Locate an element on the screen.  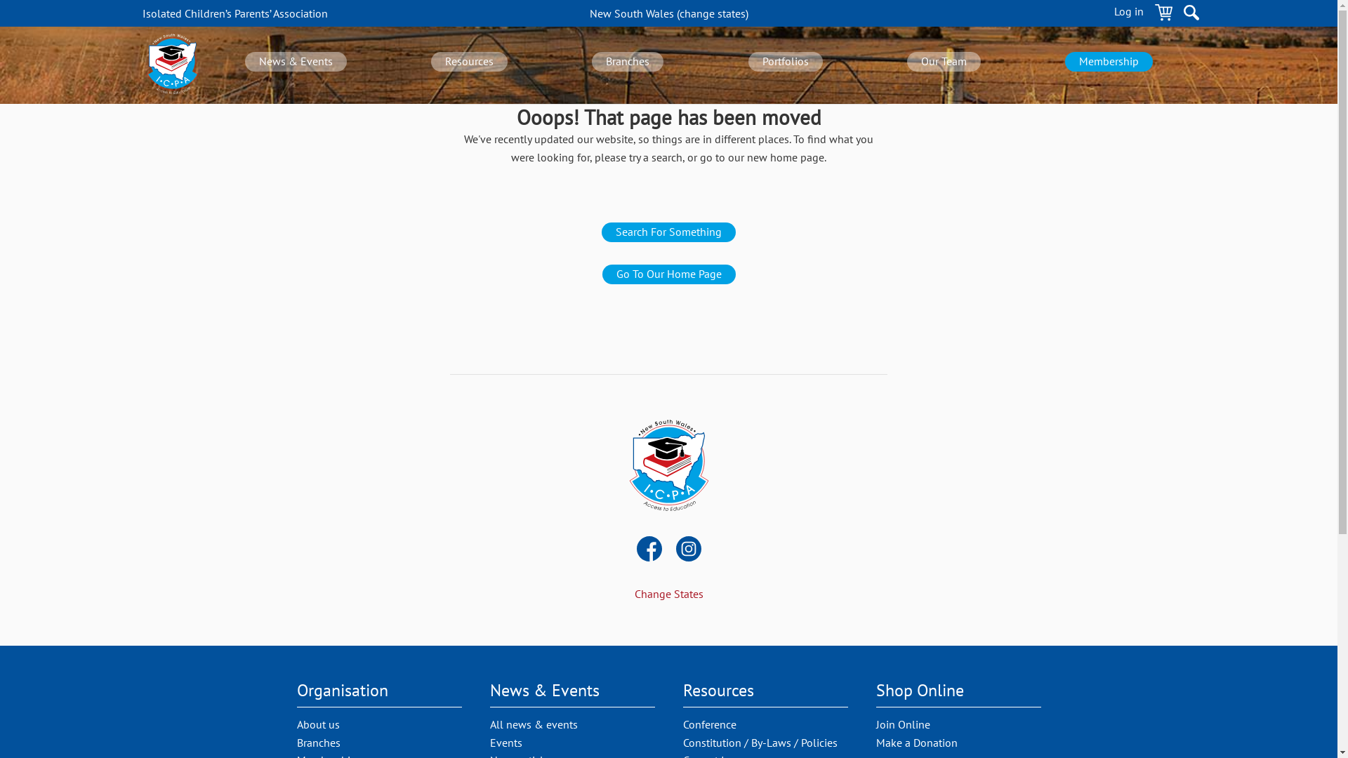
View cart is located at coordinates (1164, 15).